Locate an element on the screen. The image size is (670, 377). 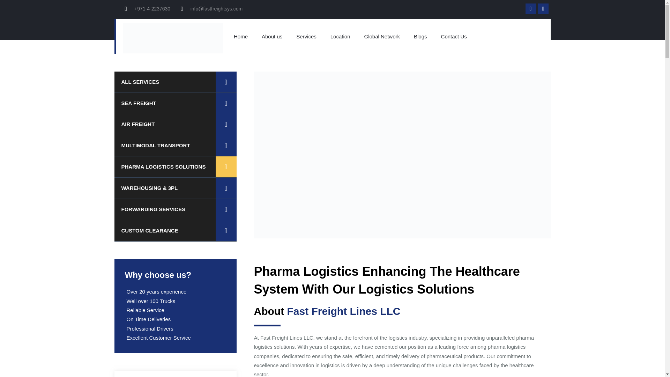
About us is located at coordinates (272, 36).